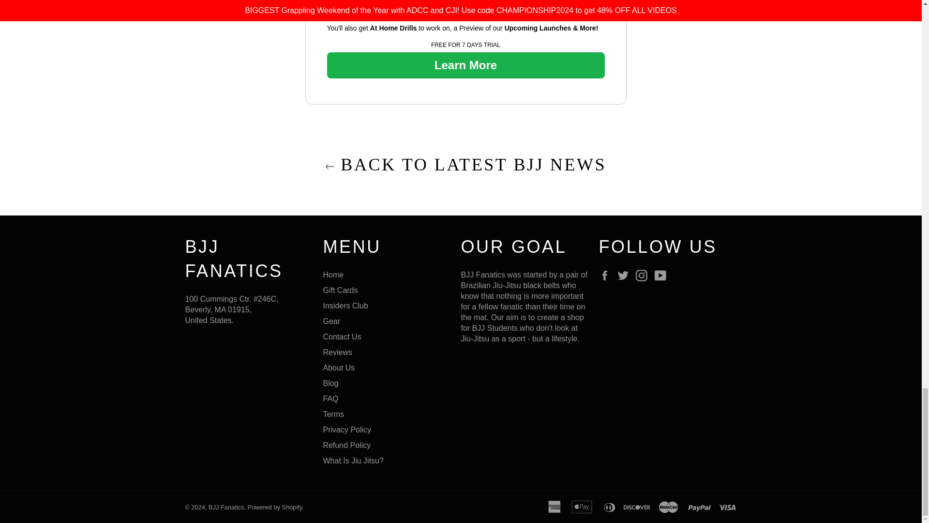 This screenshot has width=929, height=523. Describe the element at coordinates (663, 276) in the screenshot. I see `BJJ Fanatics on YouTube` at that location.